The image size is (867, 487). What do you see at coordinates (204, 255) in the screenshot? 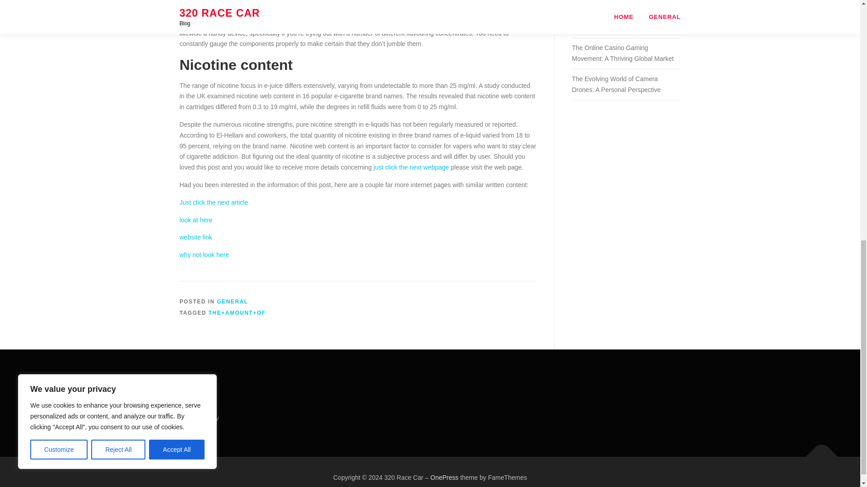
I see `why not look here` at bounding box center [204, 255].